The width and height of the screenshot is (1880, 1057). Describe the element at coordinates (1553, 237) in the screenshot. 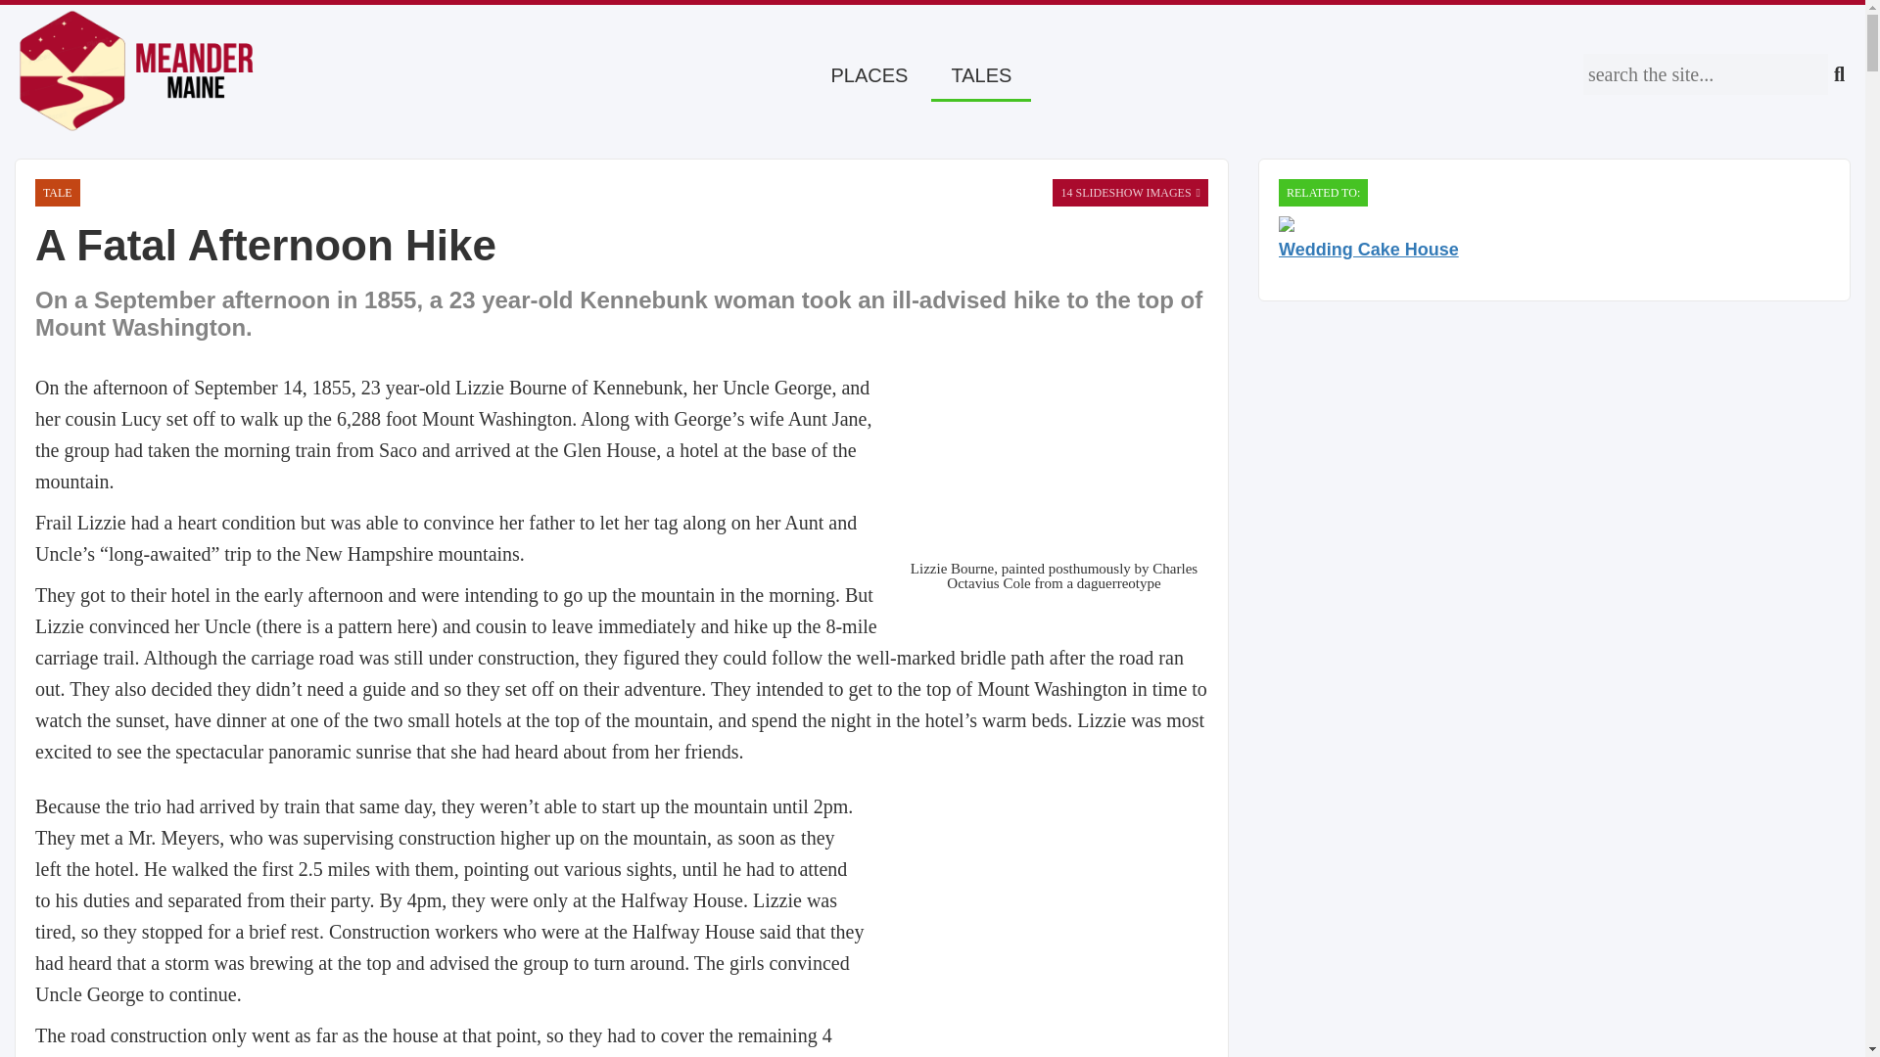

I see `Wedding Cake House` at that location.